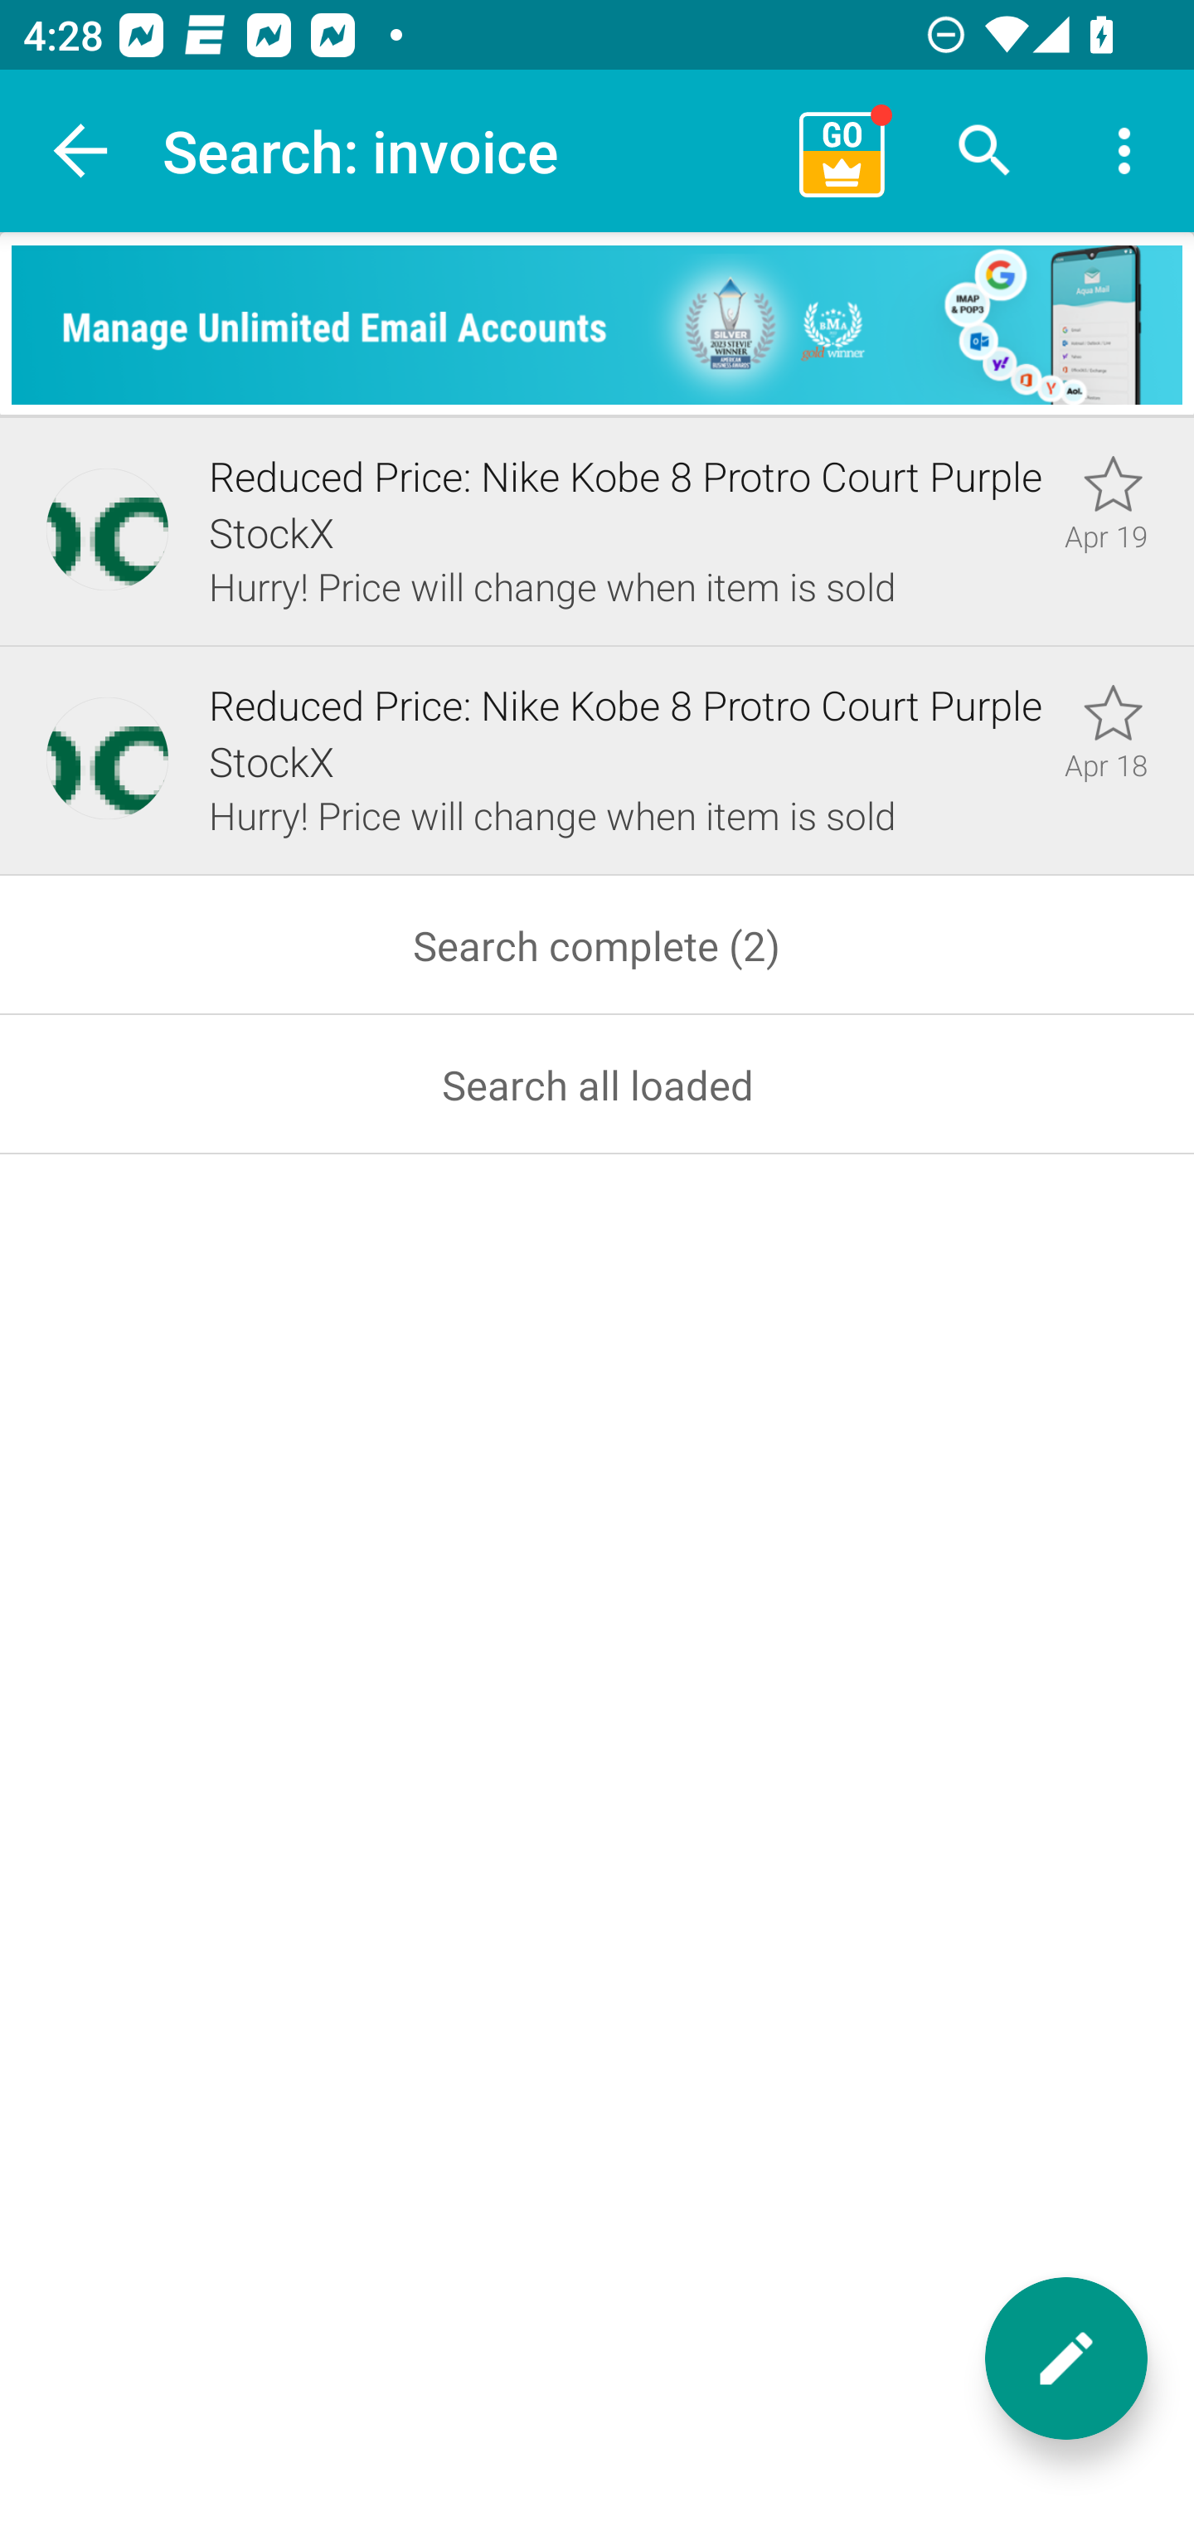 This screenshot has width=1194, height=2521. Describe the element at coordinates (1066, 2358) in the screenshot. I see `New message` at that location.